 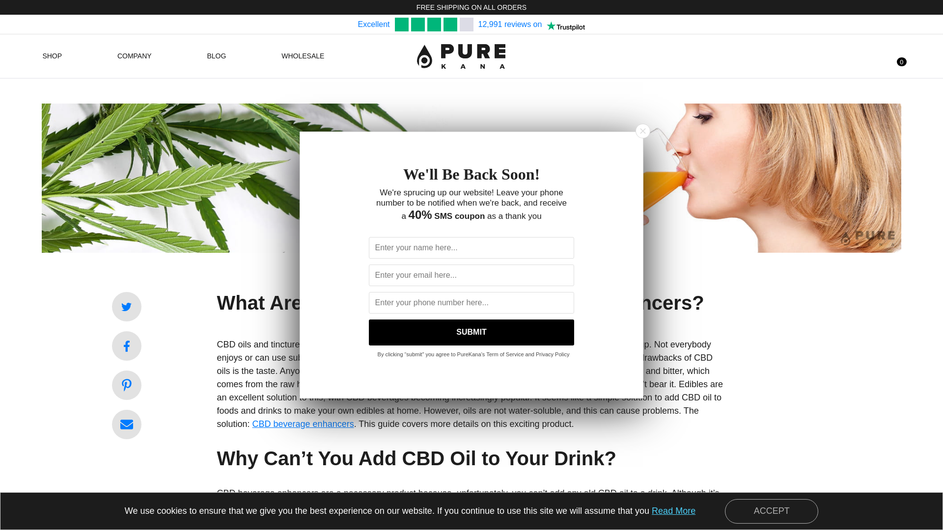 What do you see at coordinates (127, 346) in the screenshot?
I see `Share this on Facebook` at bounding box center [127, 346].